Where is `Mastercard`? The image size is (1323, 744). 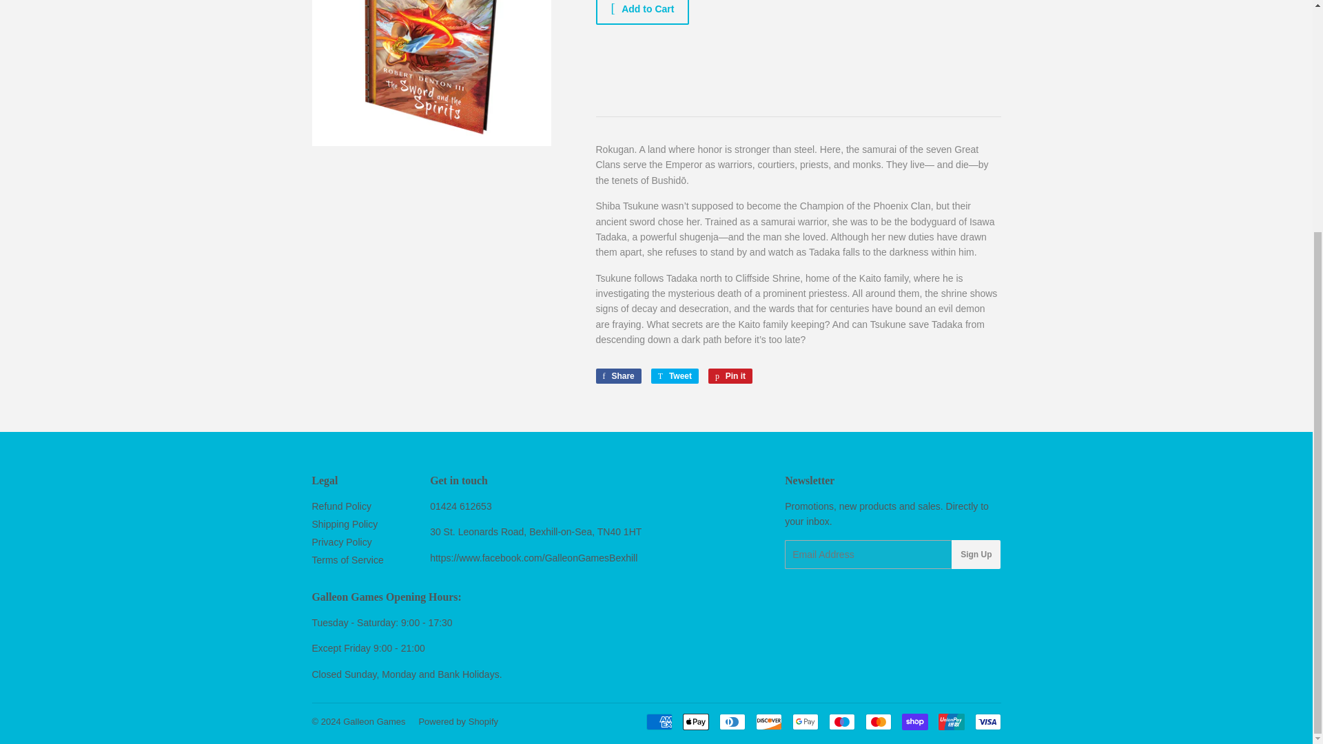
Mastercard is located at coordinates (878, 721).